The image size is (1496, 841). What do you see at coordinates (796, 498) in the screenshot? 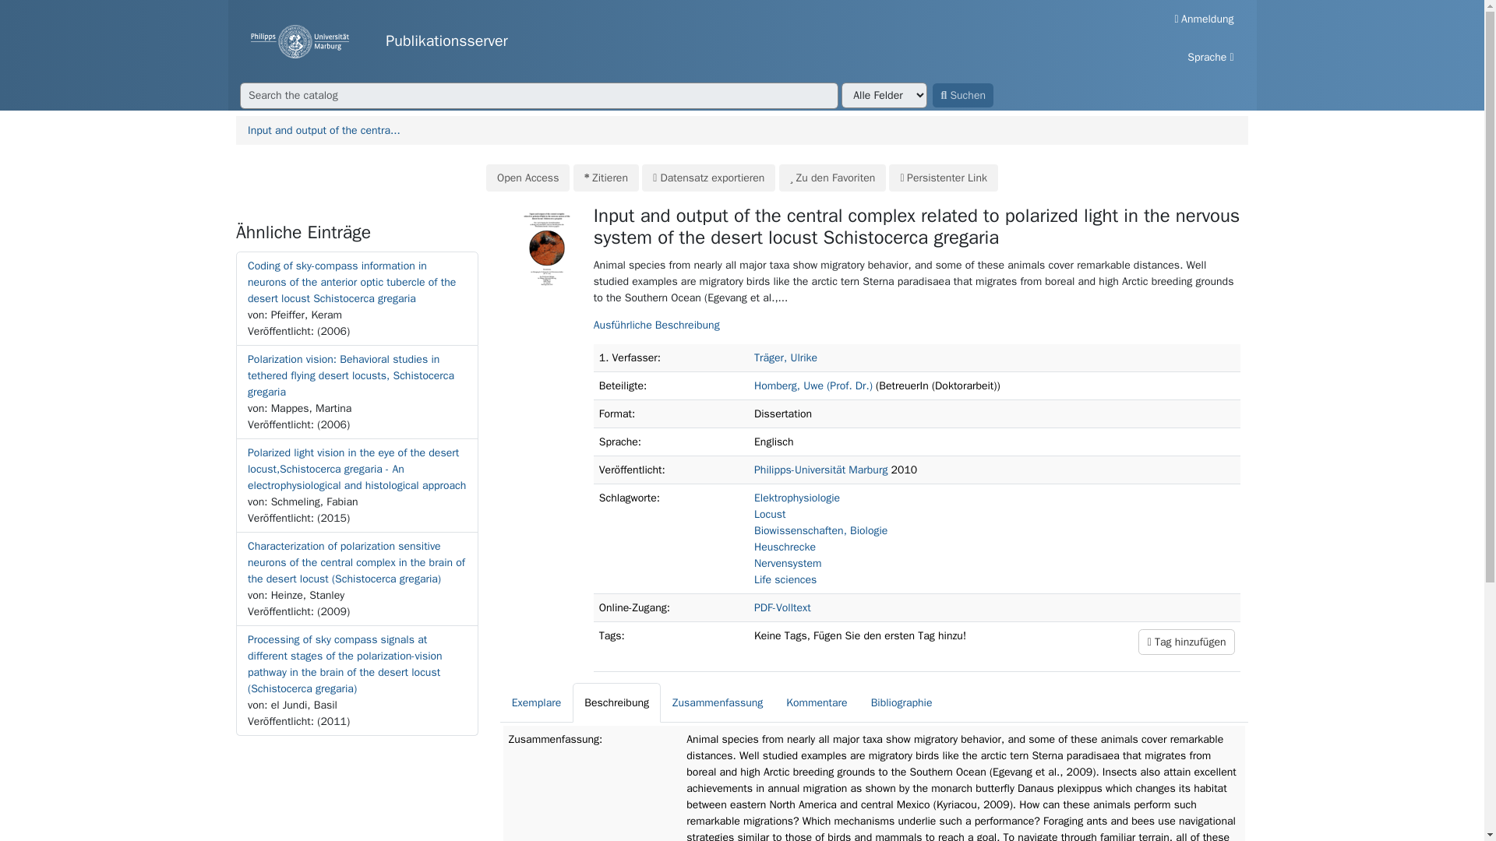
I see `Elektrophysiologie` at bounding box center [796, 498].